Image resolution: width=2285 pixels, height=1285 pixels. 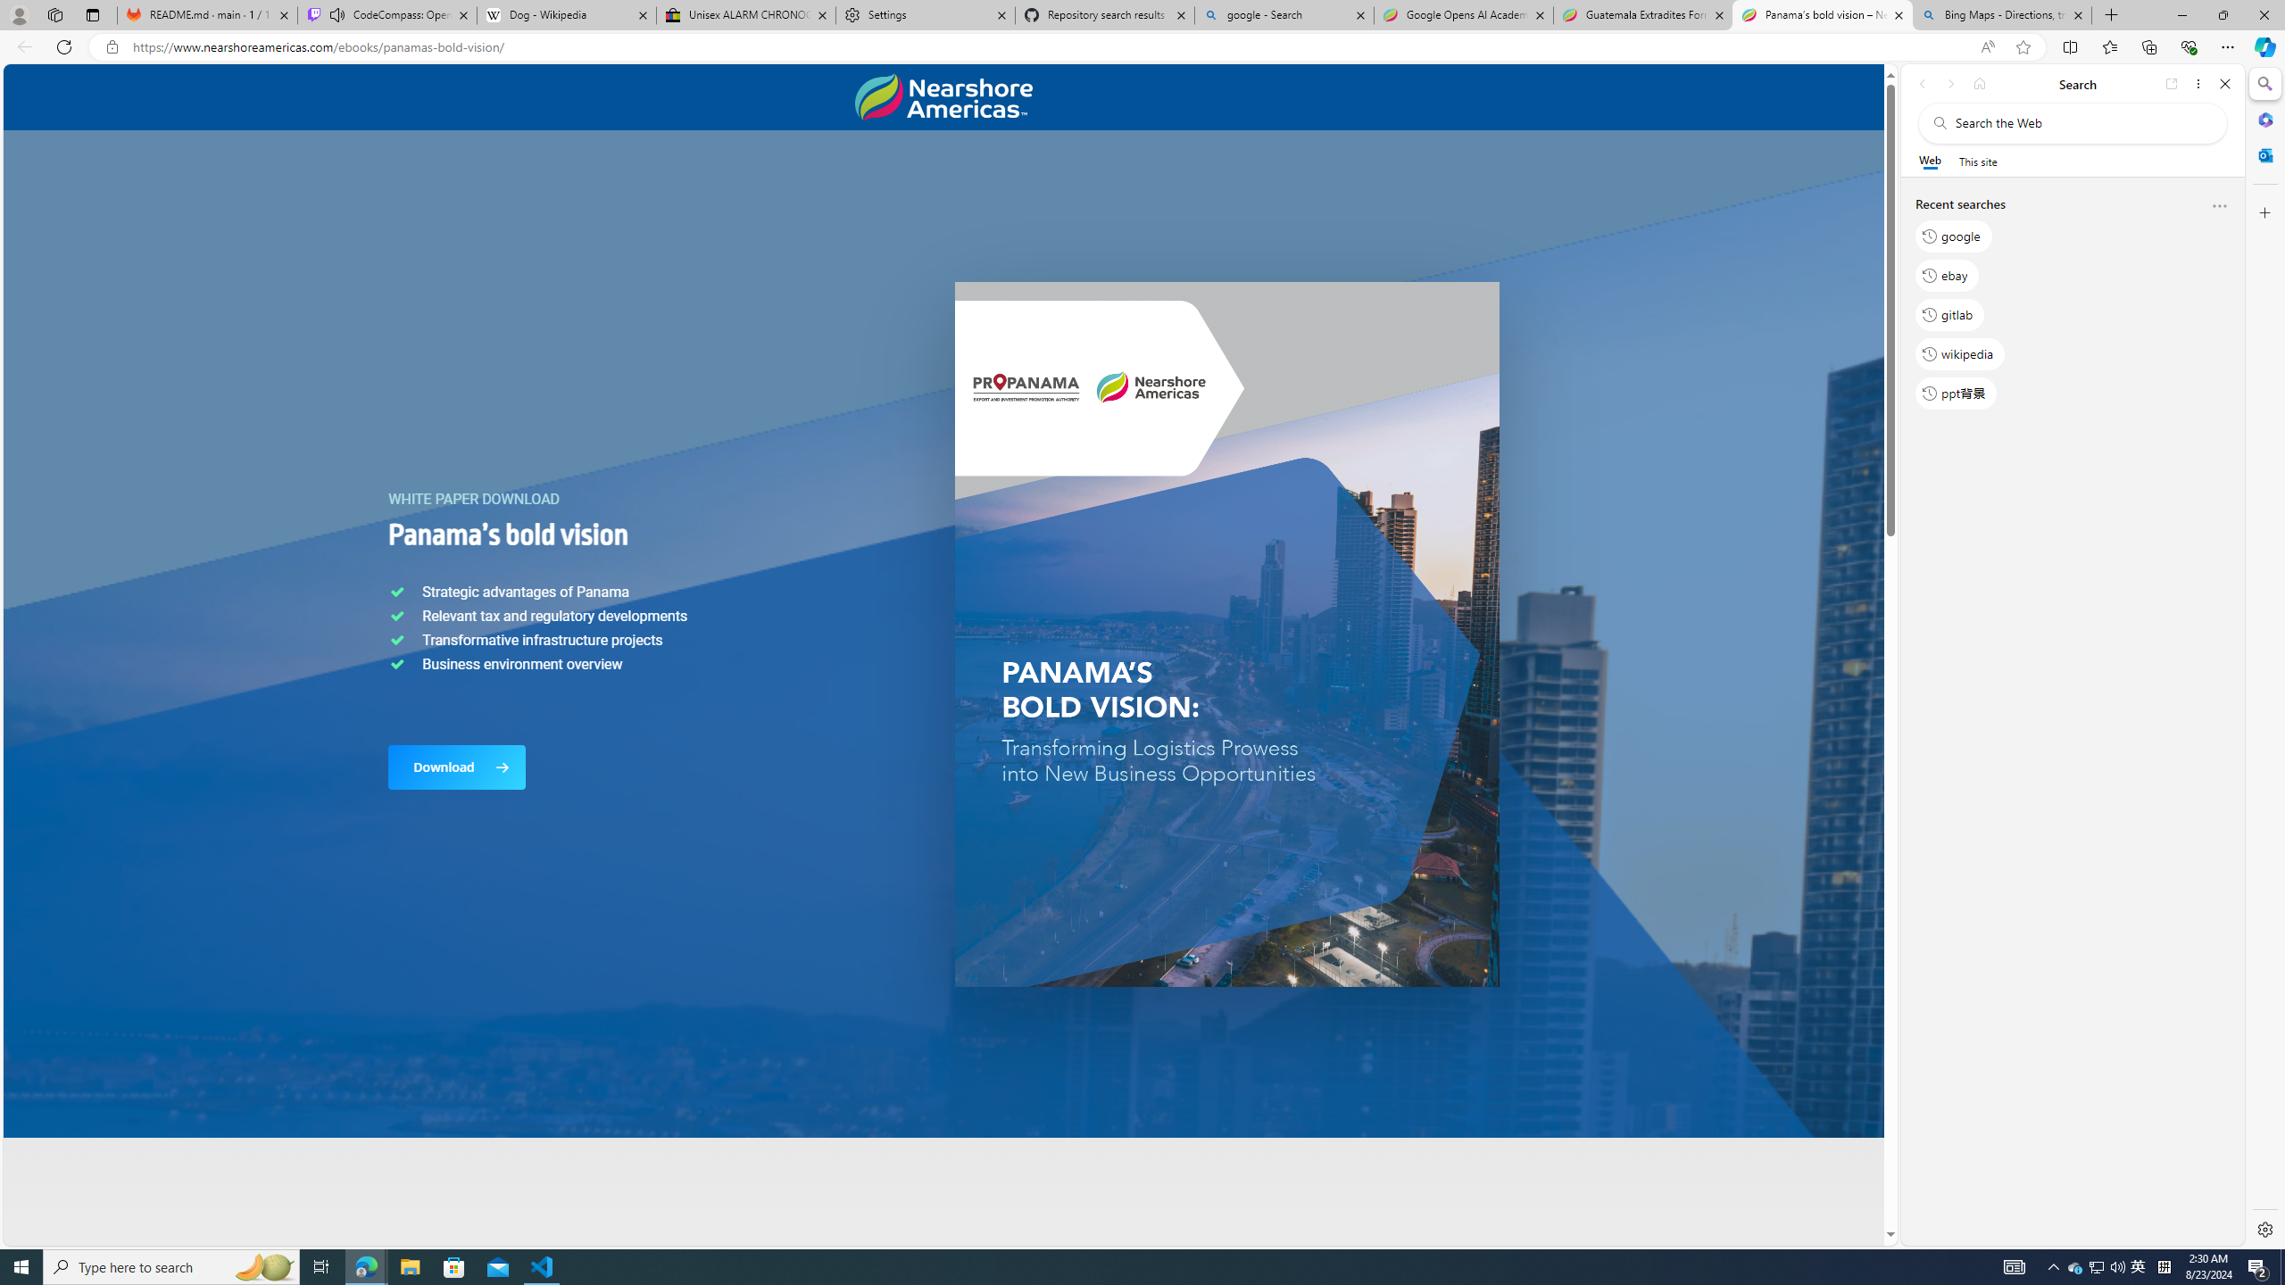 I want to click on Dog - Wikipedia, so click(x=566, y=15).